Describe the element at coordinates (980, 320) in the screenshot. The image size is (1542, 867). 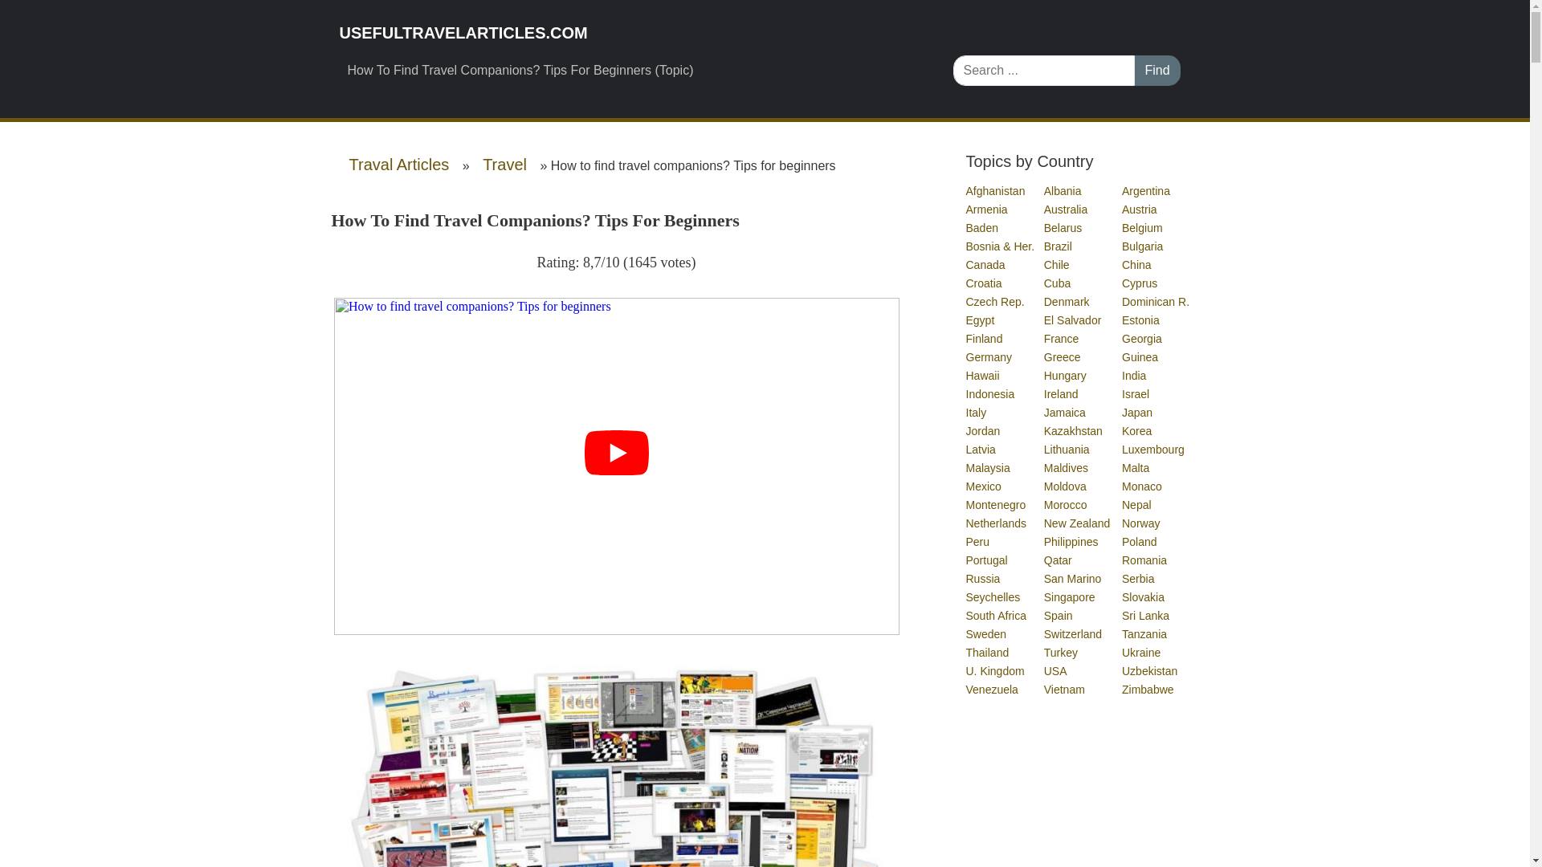
I see `Egypt` at that location.